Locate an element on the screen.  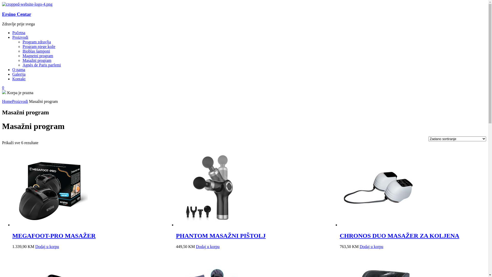
Kontakt is located at coordinates (19, 79).